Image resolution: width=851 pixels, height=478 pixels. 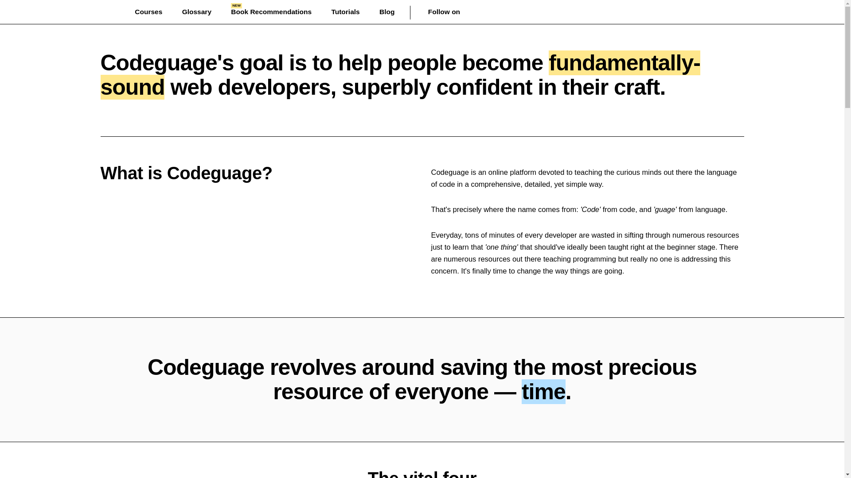 What do you see at coordinates (387, 12) in the screenshot?
I see `Glossary` at bounding box center [387, 12].